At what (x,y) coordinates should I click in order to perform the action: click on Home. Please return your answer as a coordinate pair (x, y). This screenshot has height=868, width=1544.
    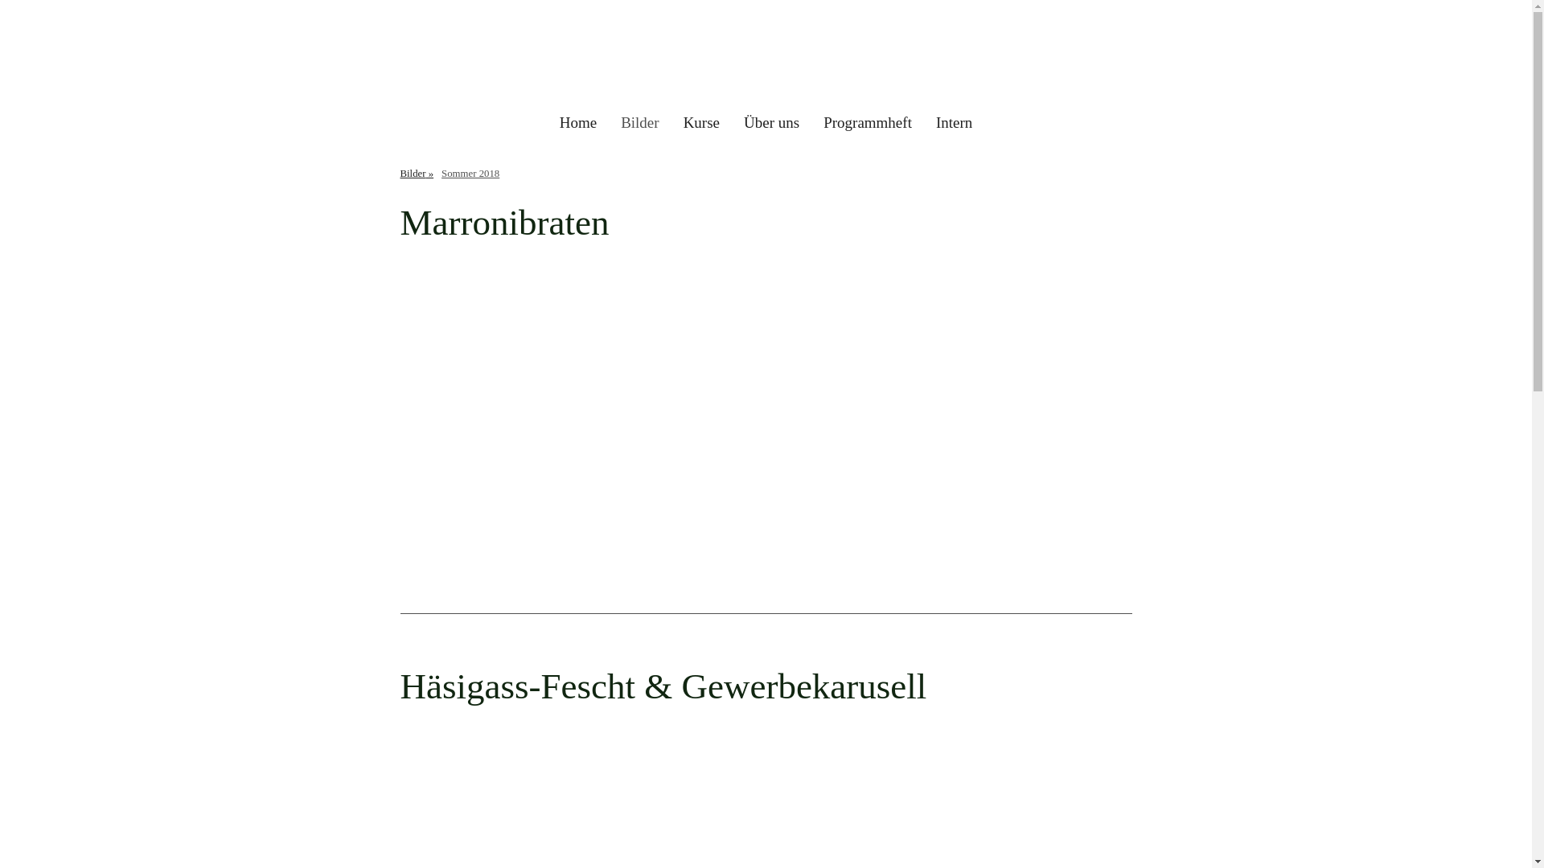
    Looking at the image, I should click on (578, 124).